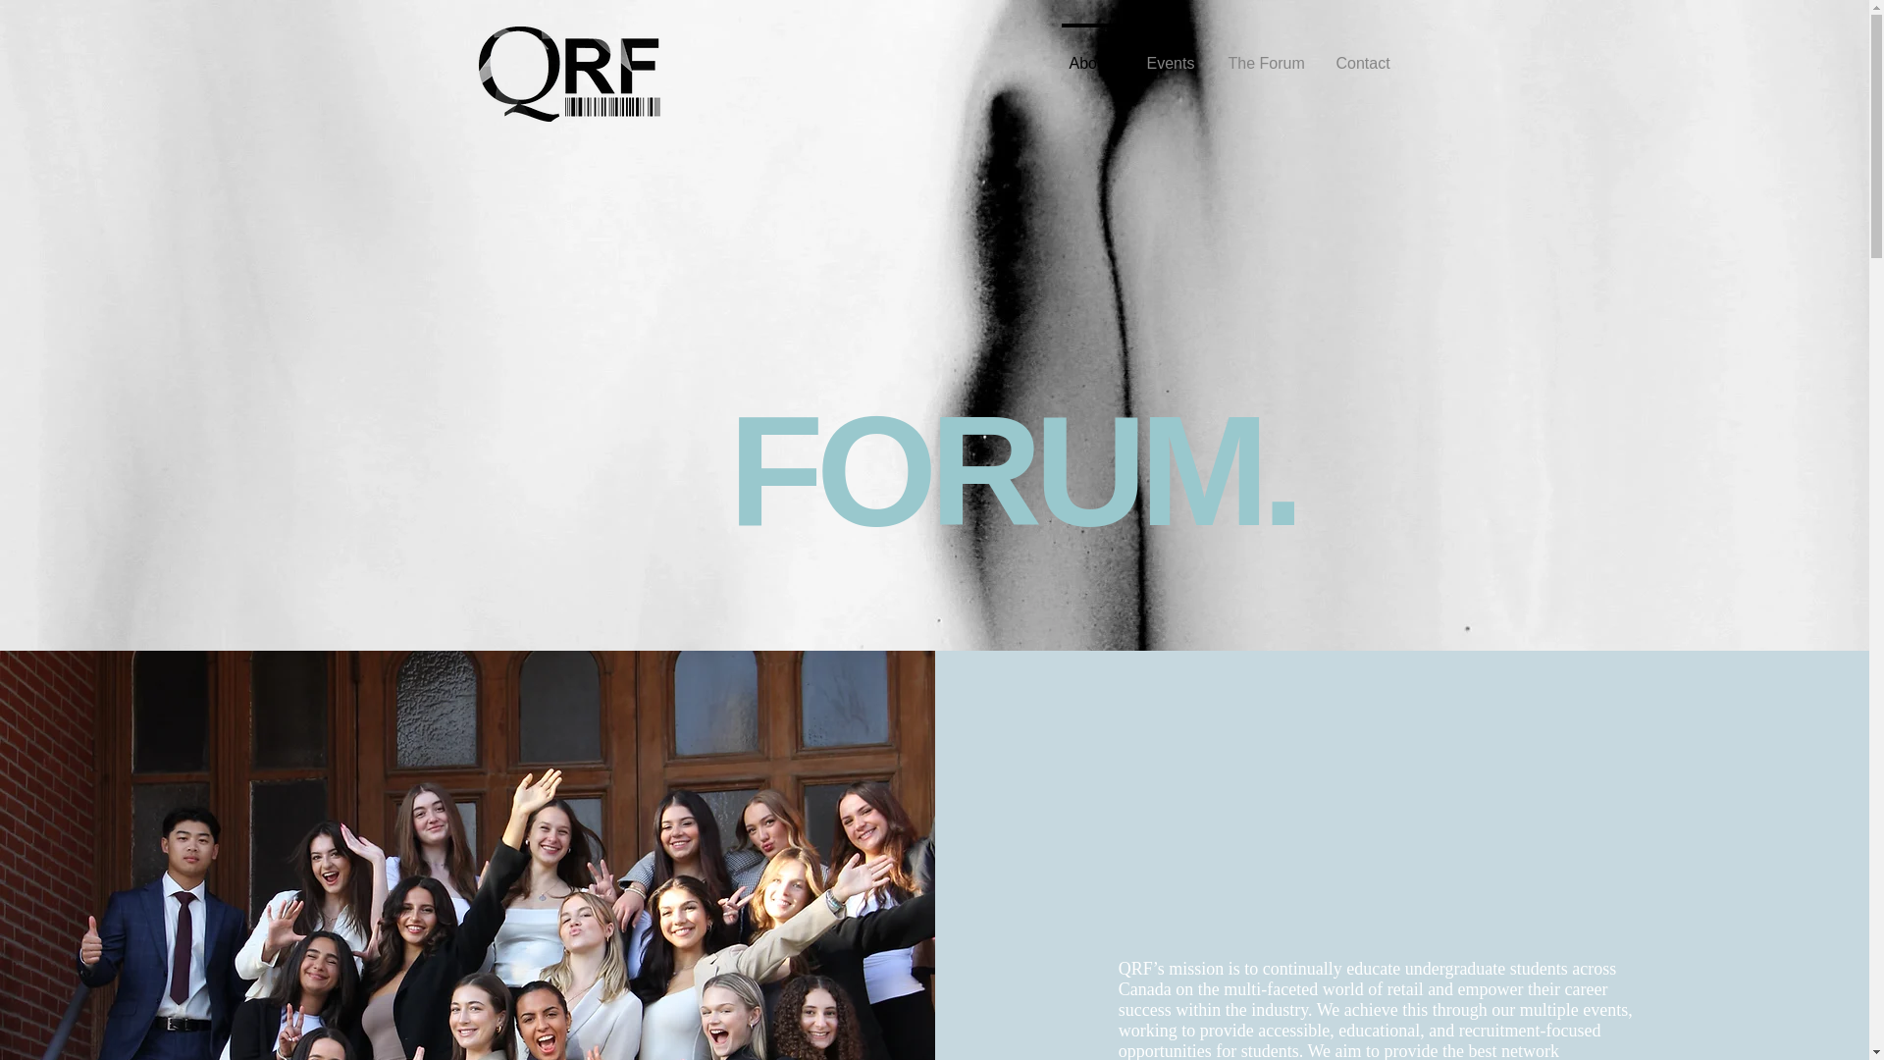  What do you see at coordinates (1089, 54) in the screenshot?
I see `About` at bounding box center [1089, 54].